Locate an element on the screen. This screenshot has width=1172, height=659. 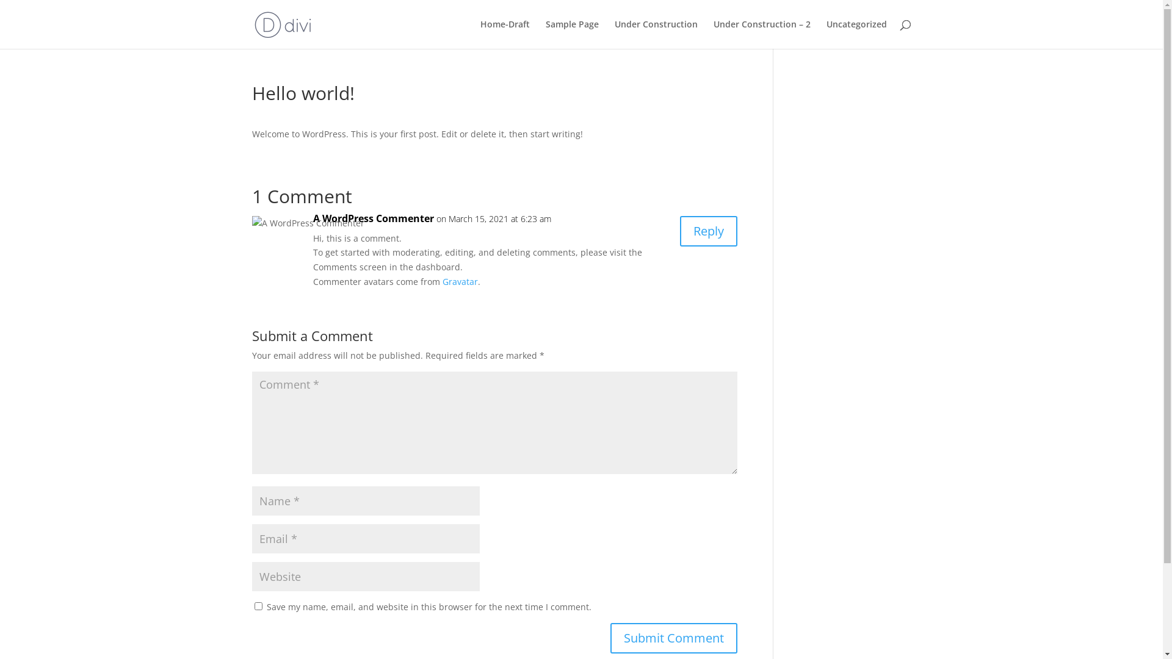
Submit Comment is located at coordinates (674, 638).